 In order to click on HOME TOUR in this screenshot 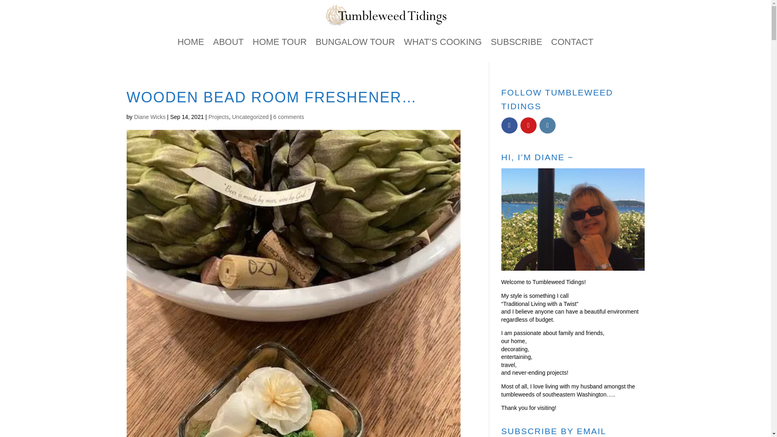, I will do `click(280, 42)`.